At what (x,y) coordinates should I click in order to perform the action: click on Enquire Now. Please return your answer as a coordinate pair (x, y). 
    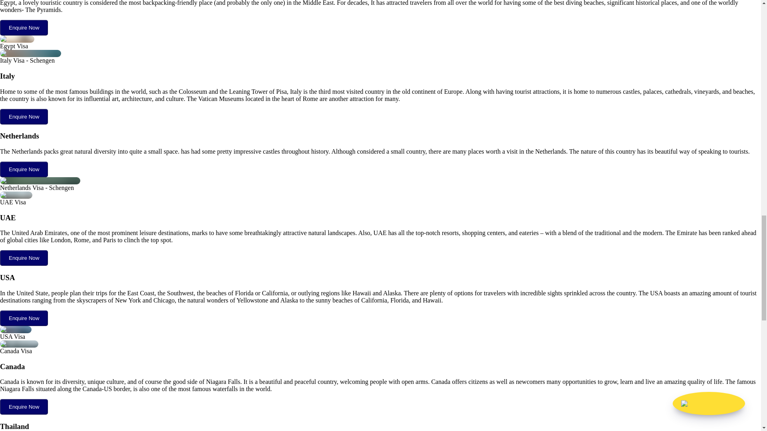
    Looking at the image, I should click on (24, 117).